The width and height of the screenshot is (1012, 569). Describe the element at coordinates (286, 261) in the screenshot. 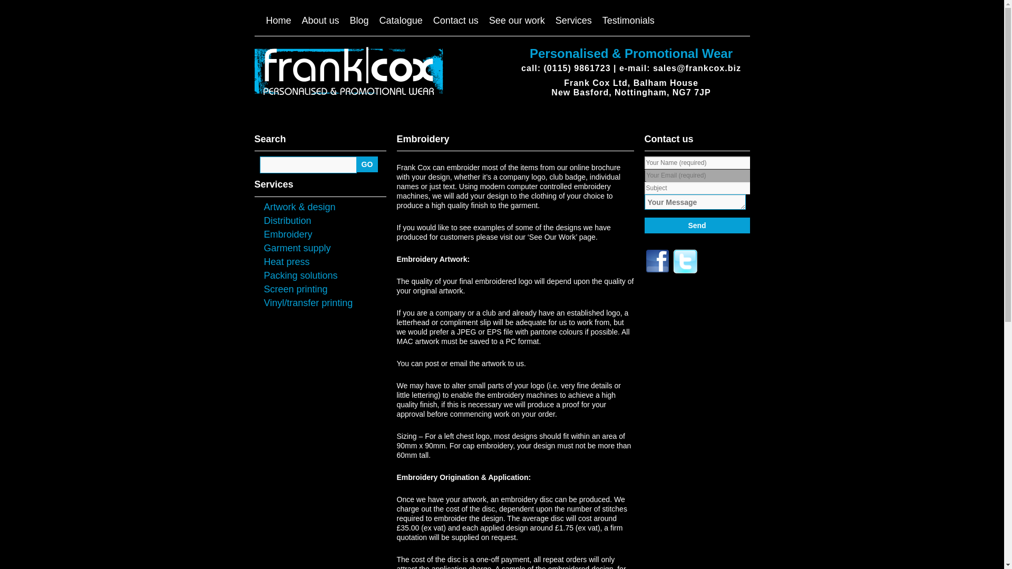

I see `Heat press` at that location.